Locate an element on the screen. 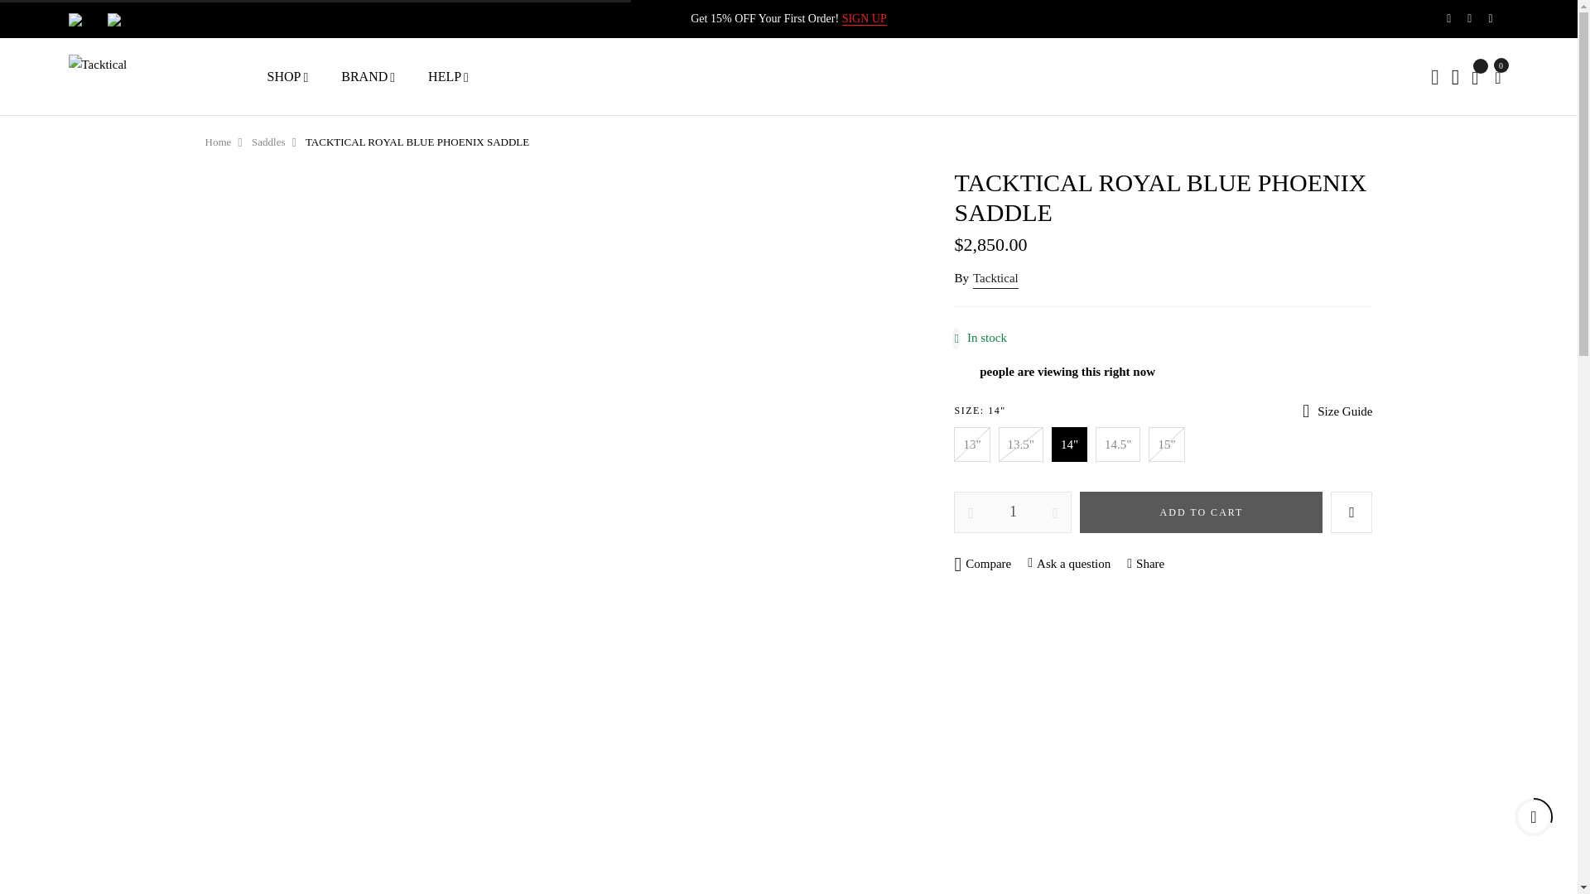  Tacktical on YouTube is located at coordinates (1491, 18).